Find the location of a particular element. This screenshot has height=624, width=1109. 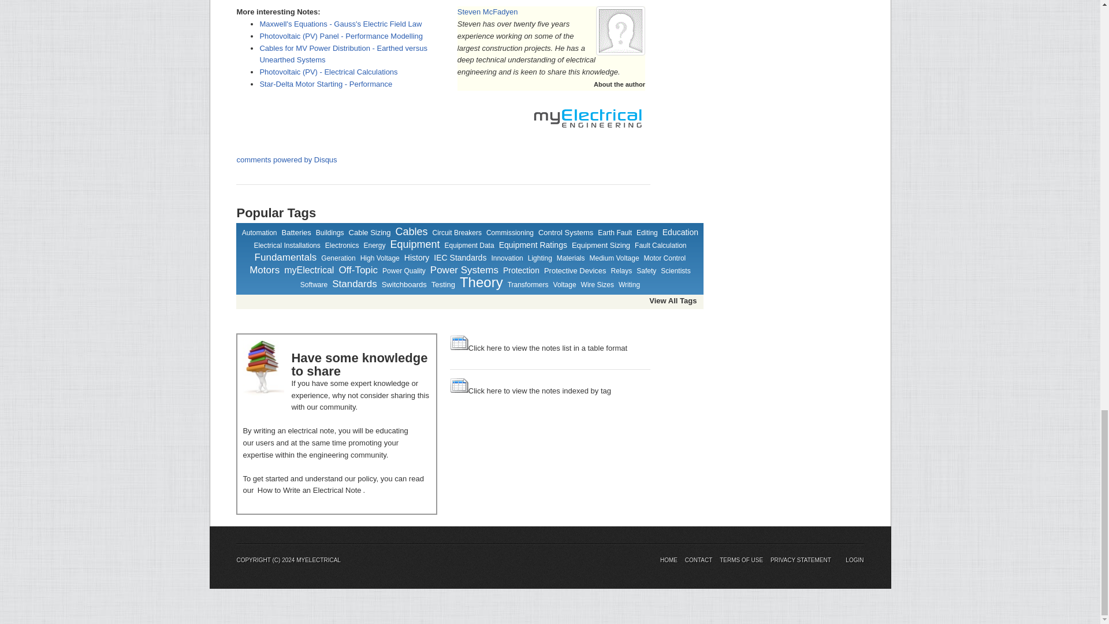

Star-Delta Motor Starting - Performance is located at coordinates (326, 84).